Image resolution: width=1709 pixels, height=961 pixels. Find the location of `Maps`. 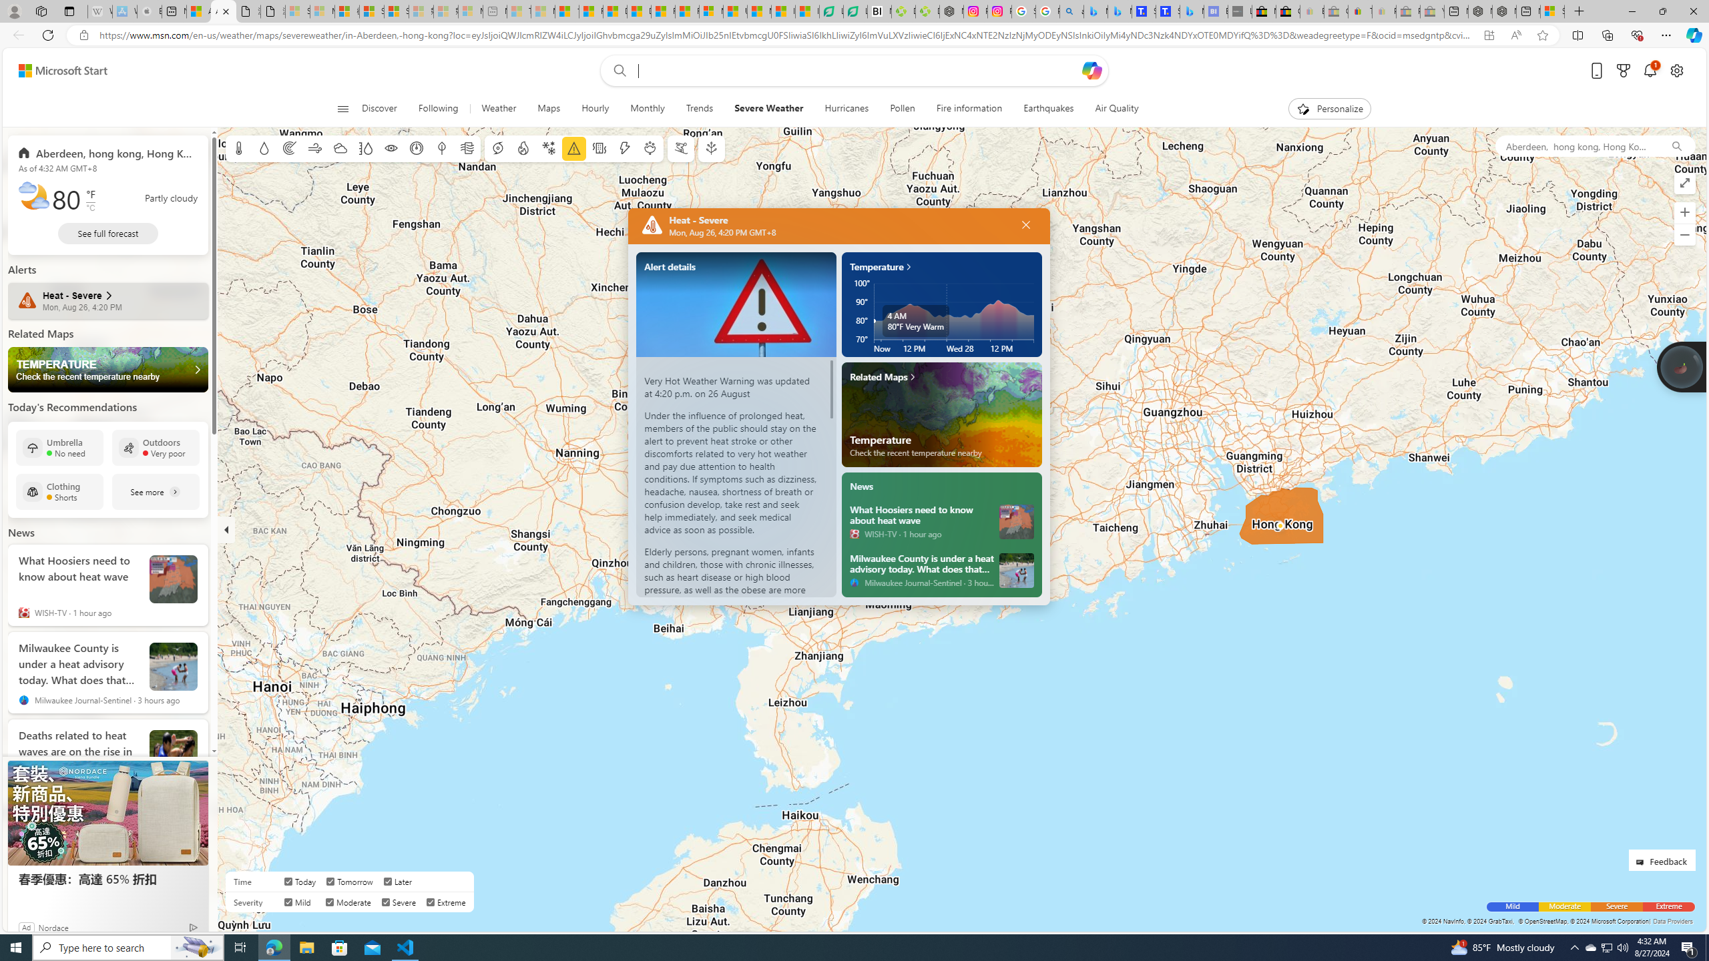

Maps is located at coordinates (548, 109).